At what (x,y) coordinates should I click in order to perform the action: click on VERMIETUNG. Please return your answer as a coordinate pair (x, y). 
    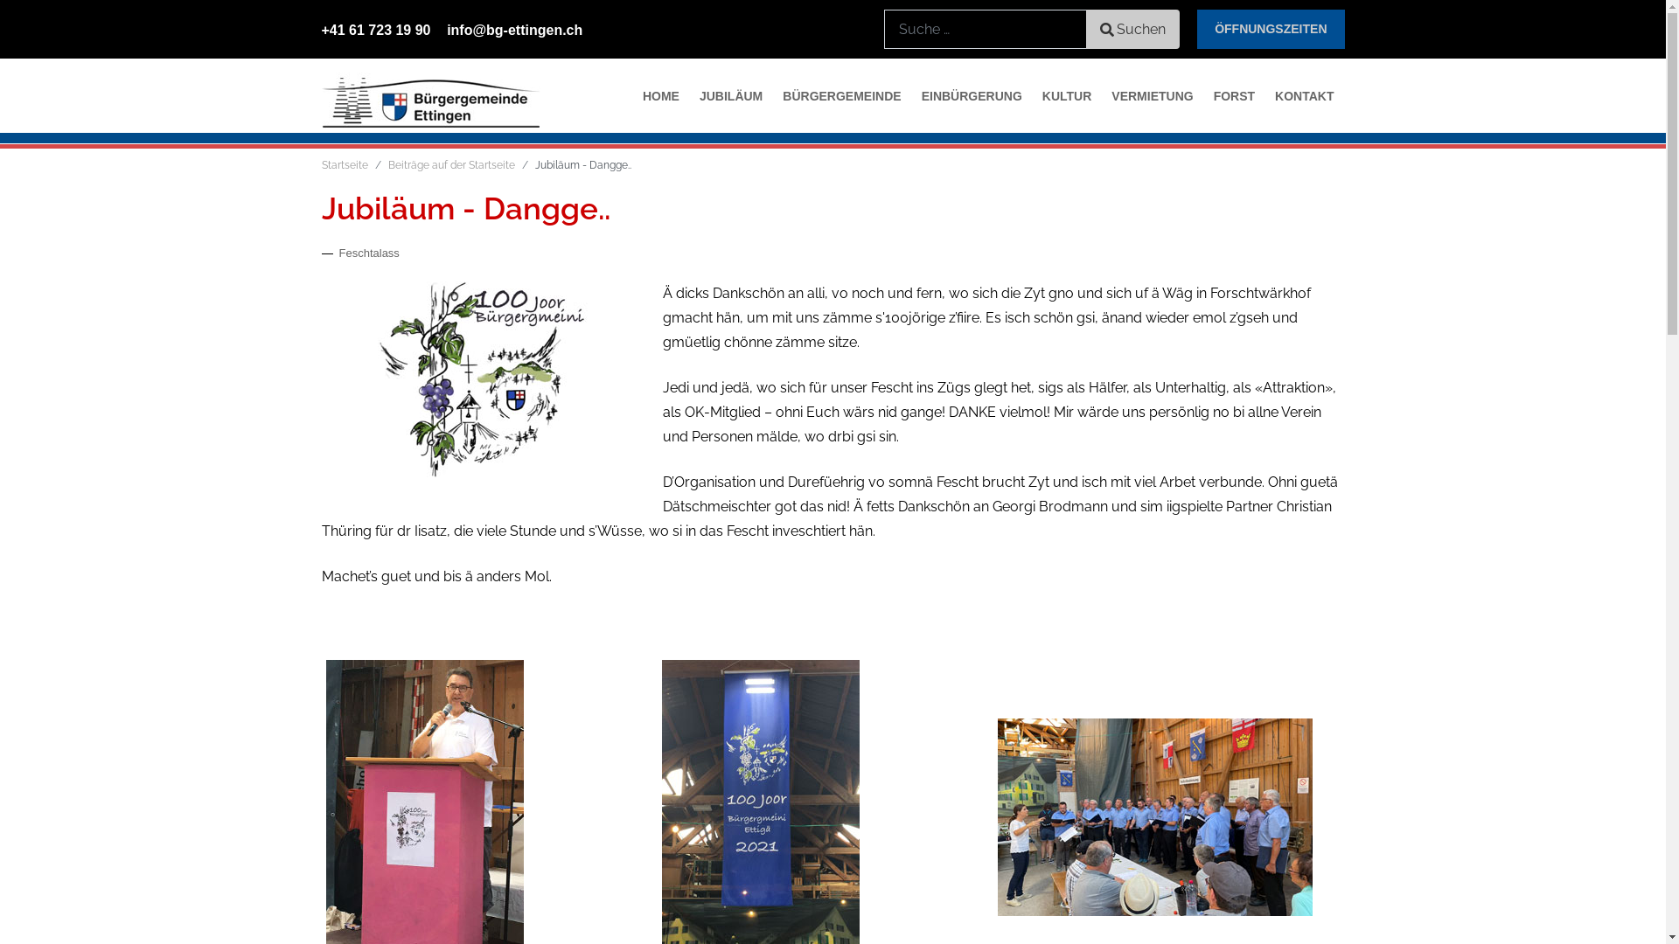
    Looking at the image, I should click on (1153, 96).